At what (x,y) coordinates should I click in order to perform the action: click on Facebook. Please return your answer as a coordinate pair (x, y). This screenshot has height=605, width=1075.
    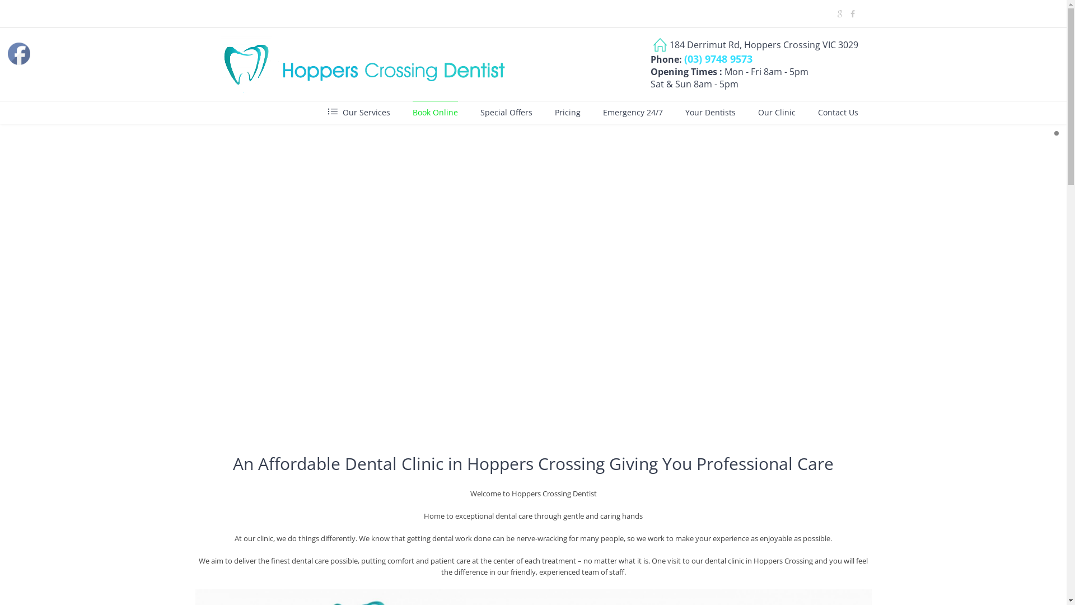
    Looking at the image, I should click on (853, 14).